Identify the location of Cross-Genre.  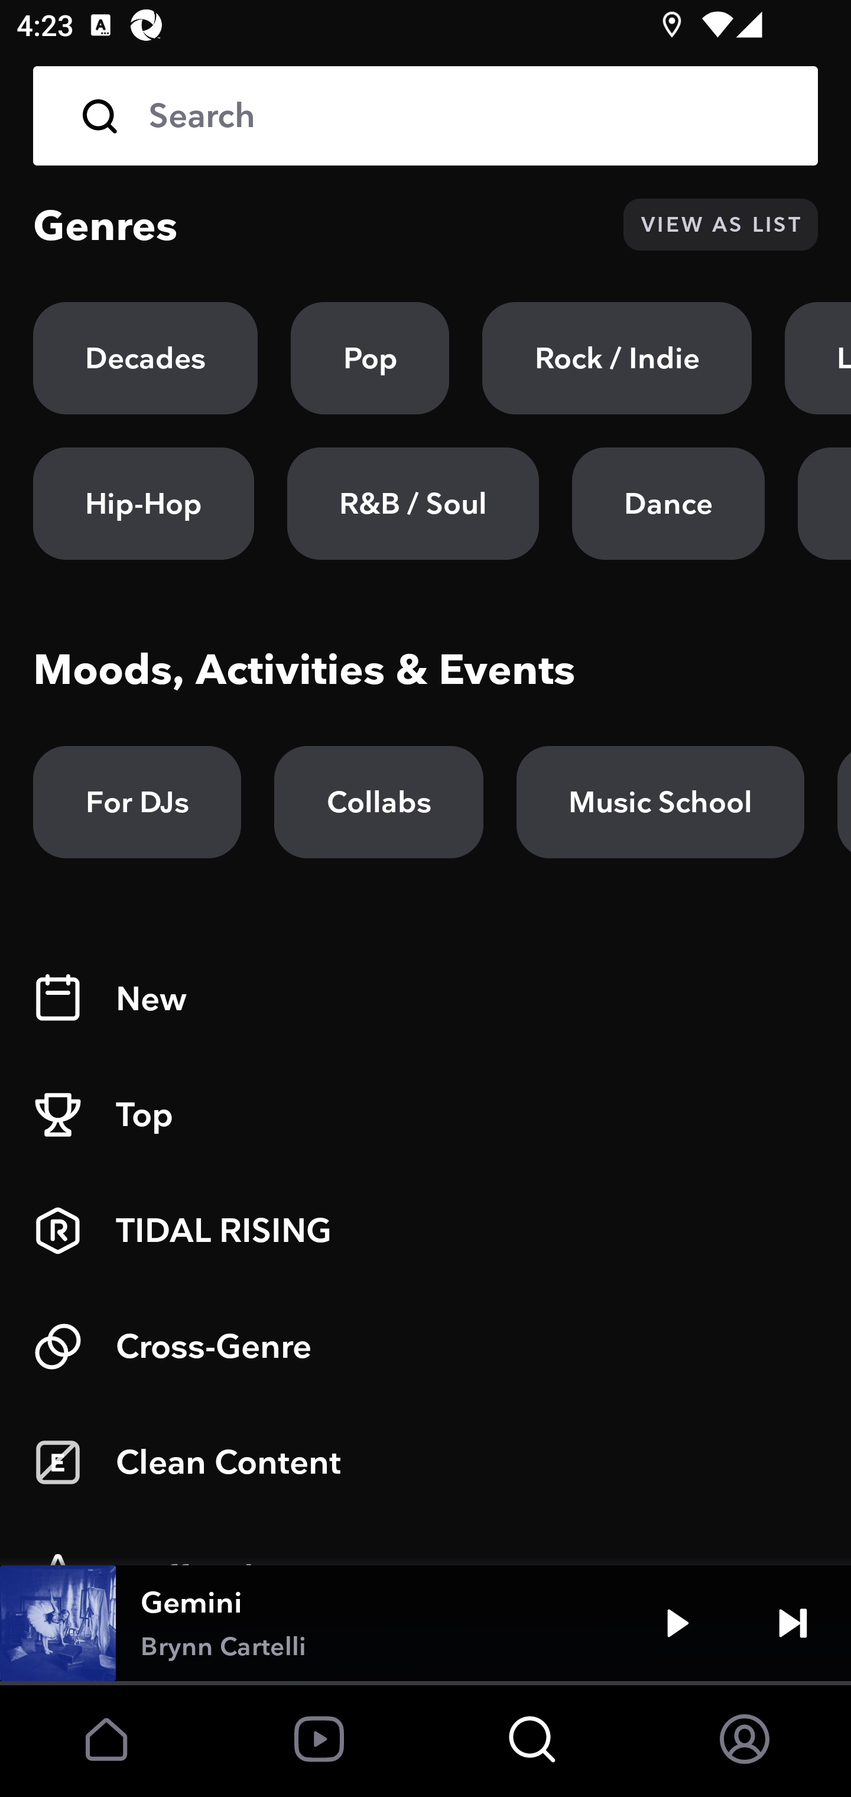
(425, 1347).